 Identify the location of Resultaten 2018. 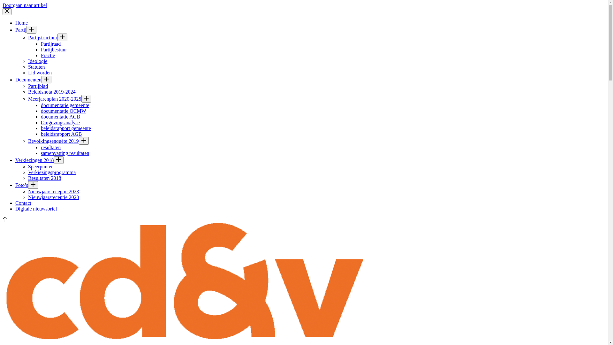
(45, 178).